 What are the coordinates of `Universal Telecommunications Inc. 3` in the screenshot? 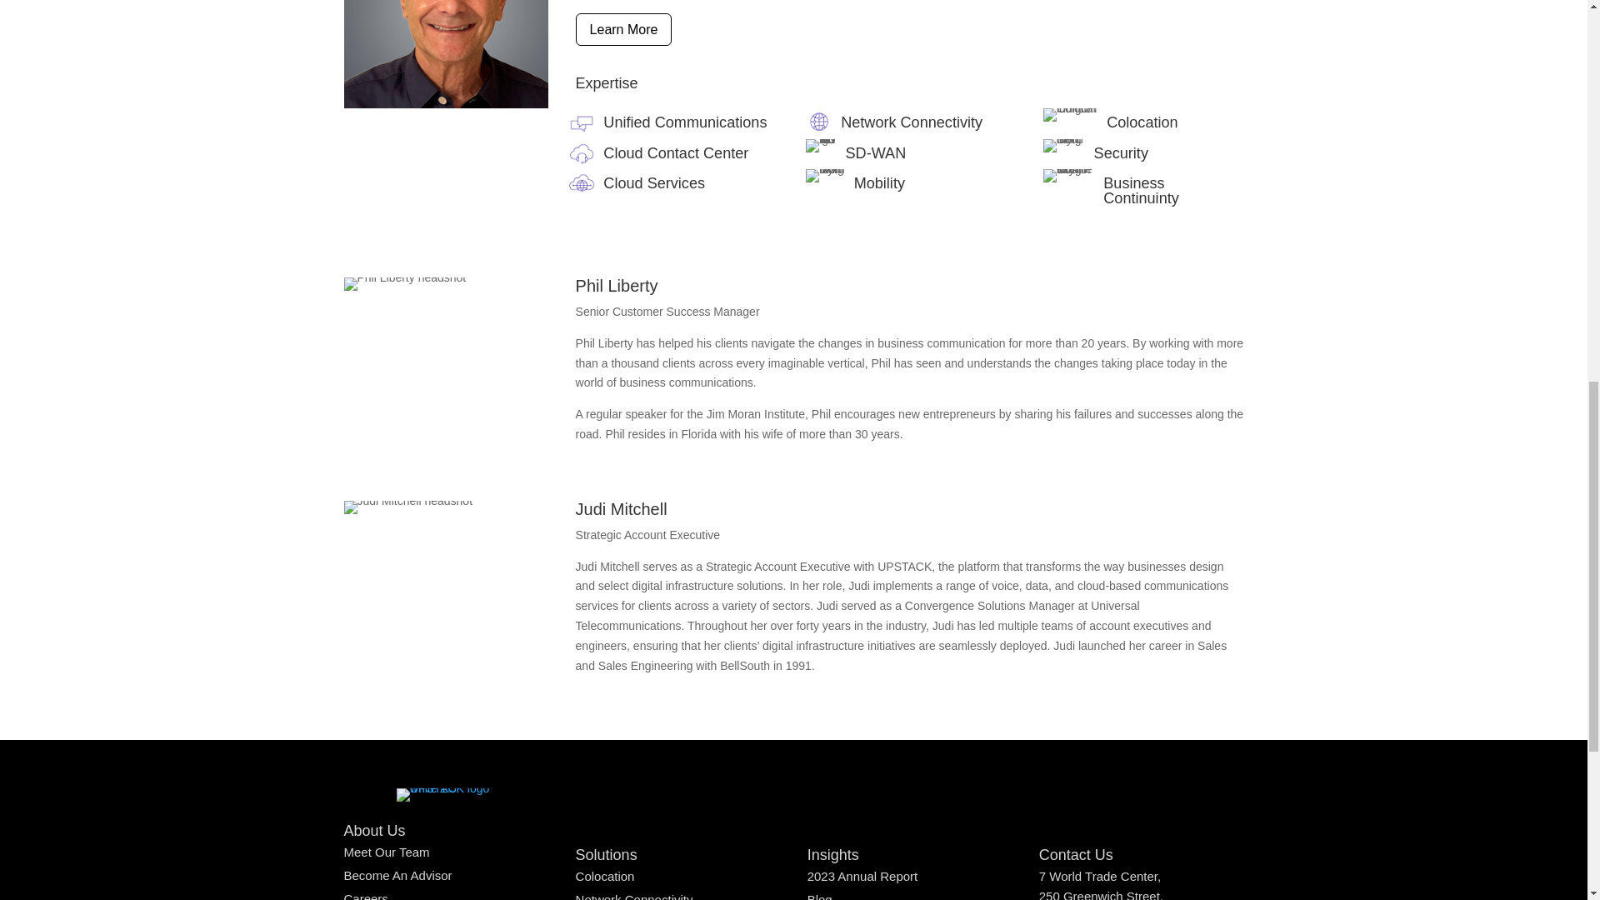 It's located at (582, 182).